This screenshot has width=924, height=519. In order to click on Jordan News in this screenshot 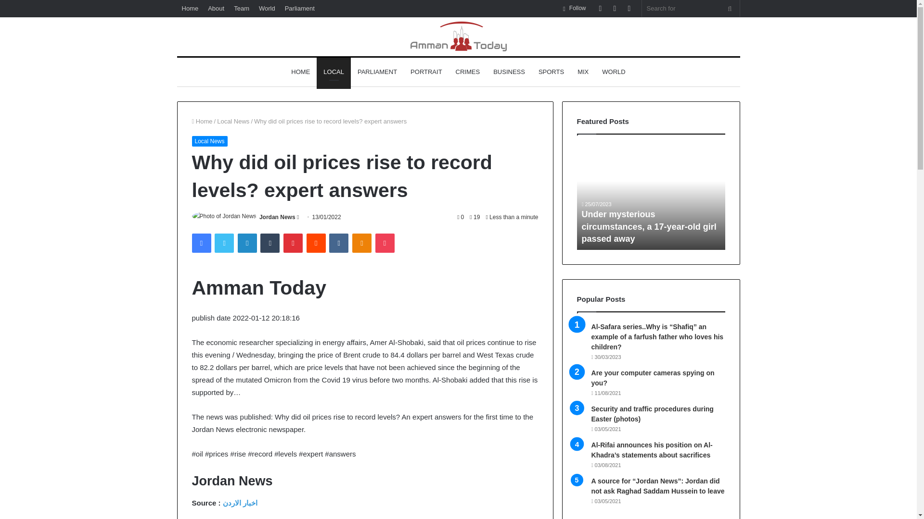, I will do `click(277, 217)`.